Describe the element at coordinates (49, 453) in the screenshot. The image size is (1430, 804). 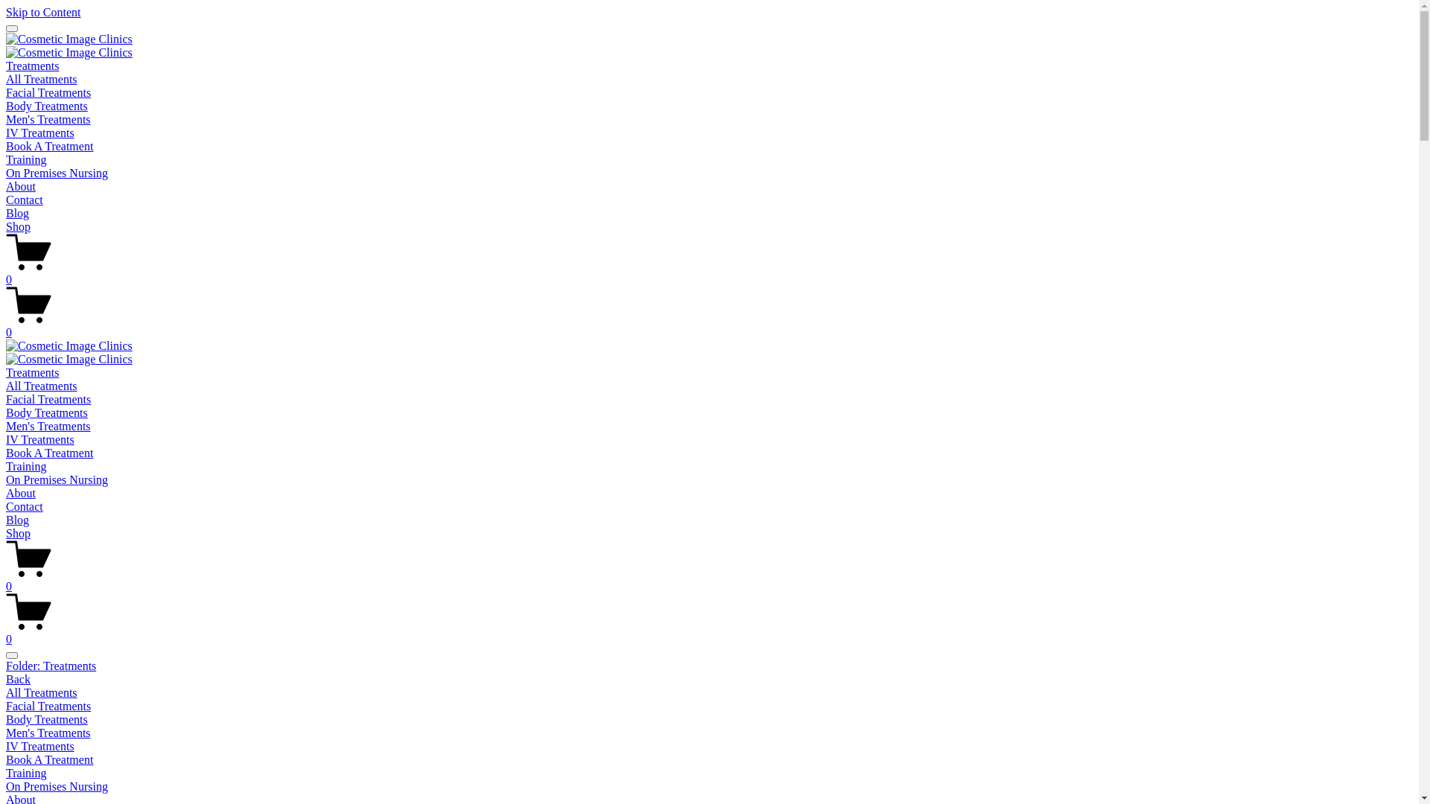
I see `Book A Treatment` at that location.